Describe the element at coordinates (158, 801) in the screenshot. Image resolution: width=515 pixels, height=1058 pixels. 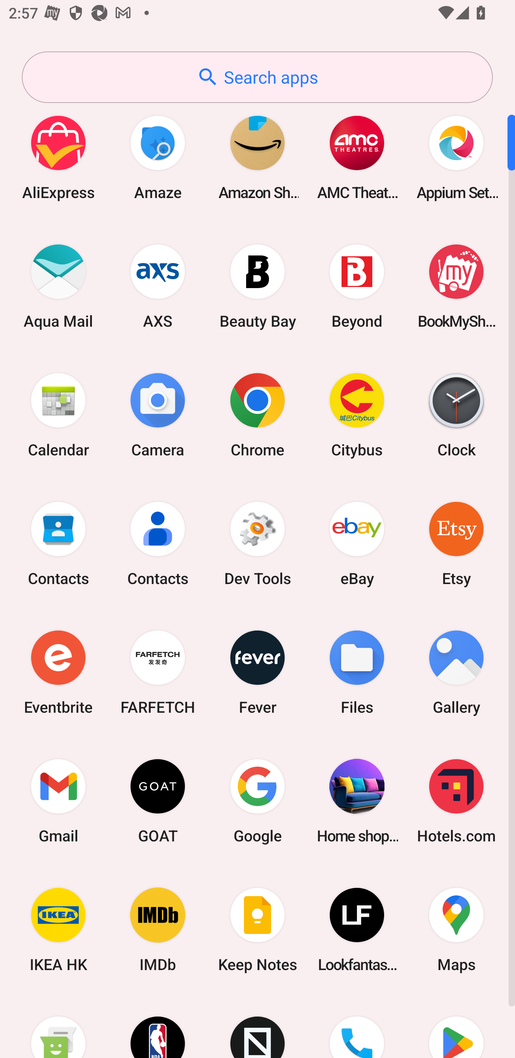
I see `GOAT` at that location.